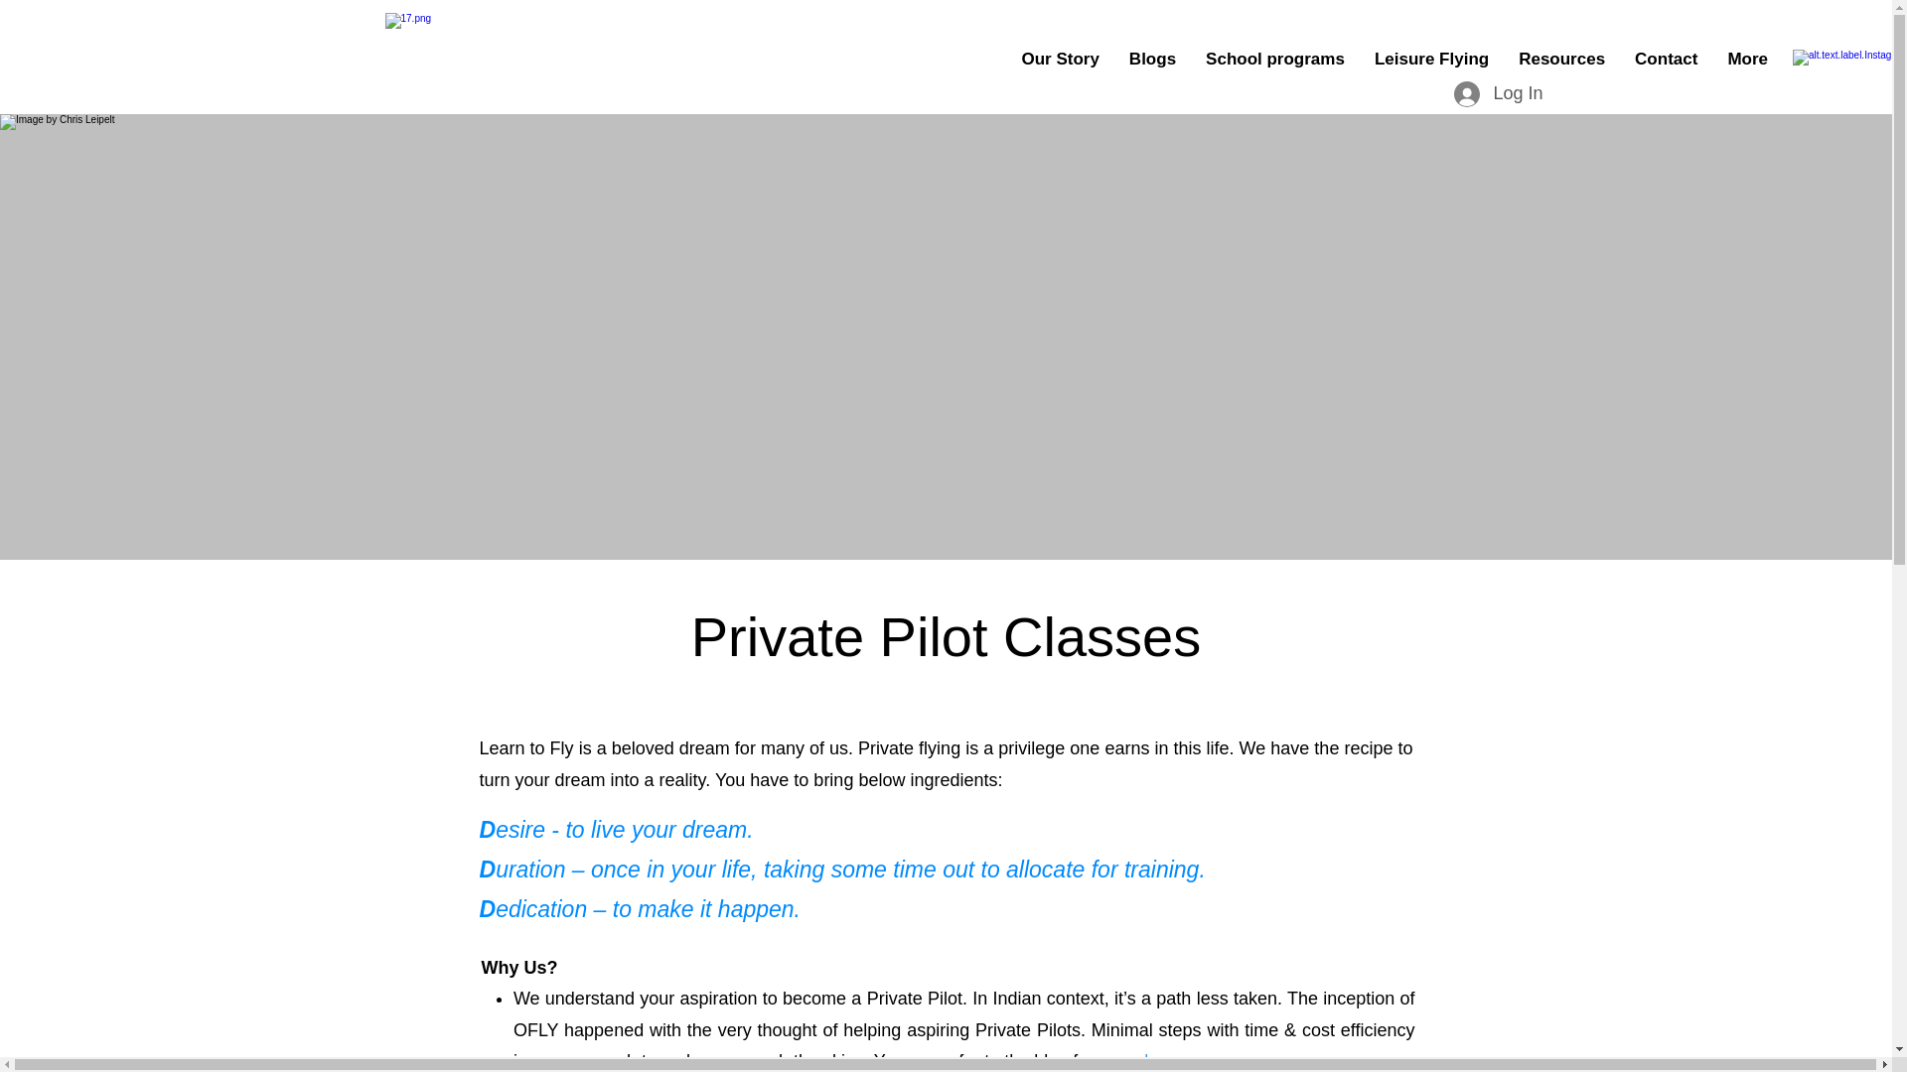 Image resolution: width=1907 pixels, height=1072 pixels. Describe the element at coordinates (1162, 1060) in the screenshot. I see `here` at that location.